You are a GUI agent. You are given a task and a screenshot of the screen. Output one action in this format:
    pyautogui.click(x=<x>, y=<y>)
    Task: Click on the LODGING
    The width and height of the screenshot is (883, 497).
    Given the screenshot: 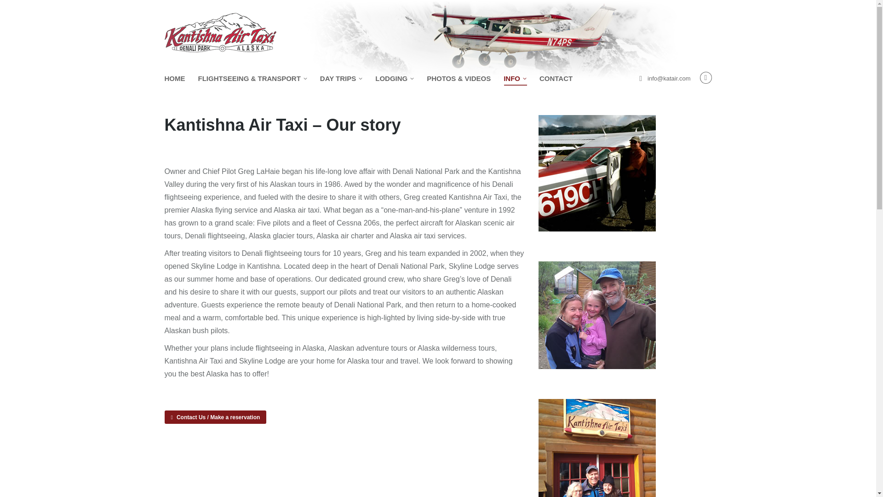 What is the action you would take?
    pyautogui.click(x=395, y=78)
    